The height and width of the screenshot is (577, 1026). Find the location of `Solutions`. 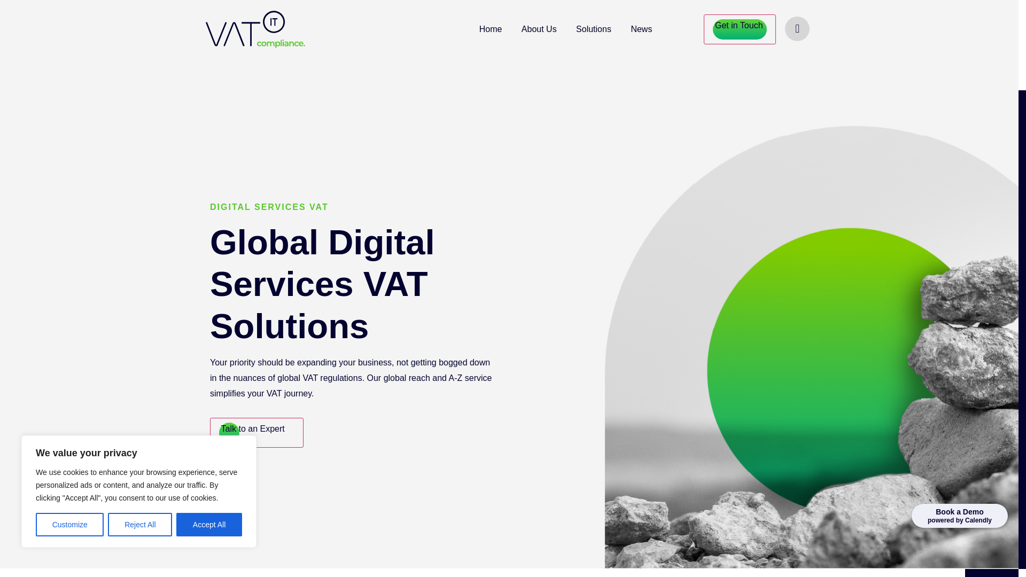

Solutions is located at coordinates (593, 29).